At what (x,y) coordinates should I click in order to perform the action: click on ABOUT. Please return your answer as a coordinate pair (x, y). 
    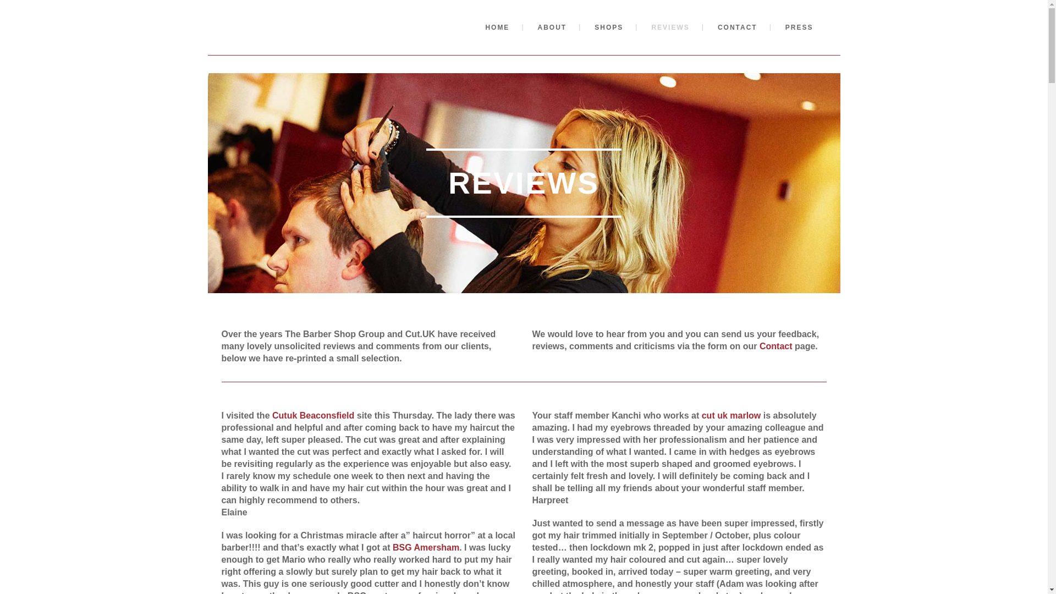
    Looking at the image, I should click on (799, 28).